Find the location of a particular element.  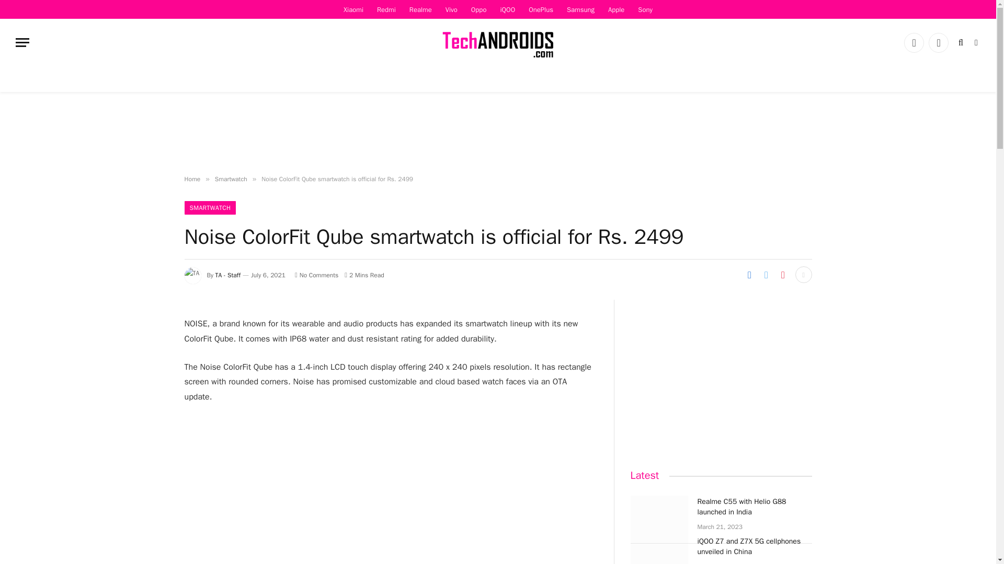

SMARTWATCH is located at coordinates (210, 208).